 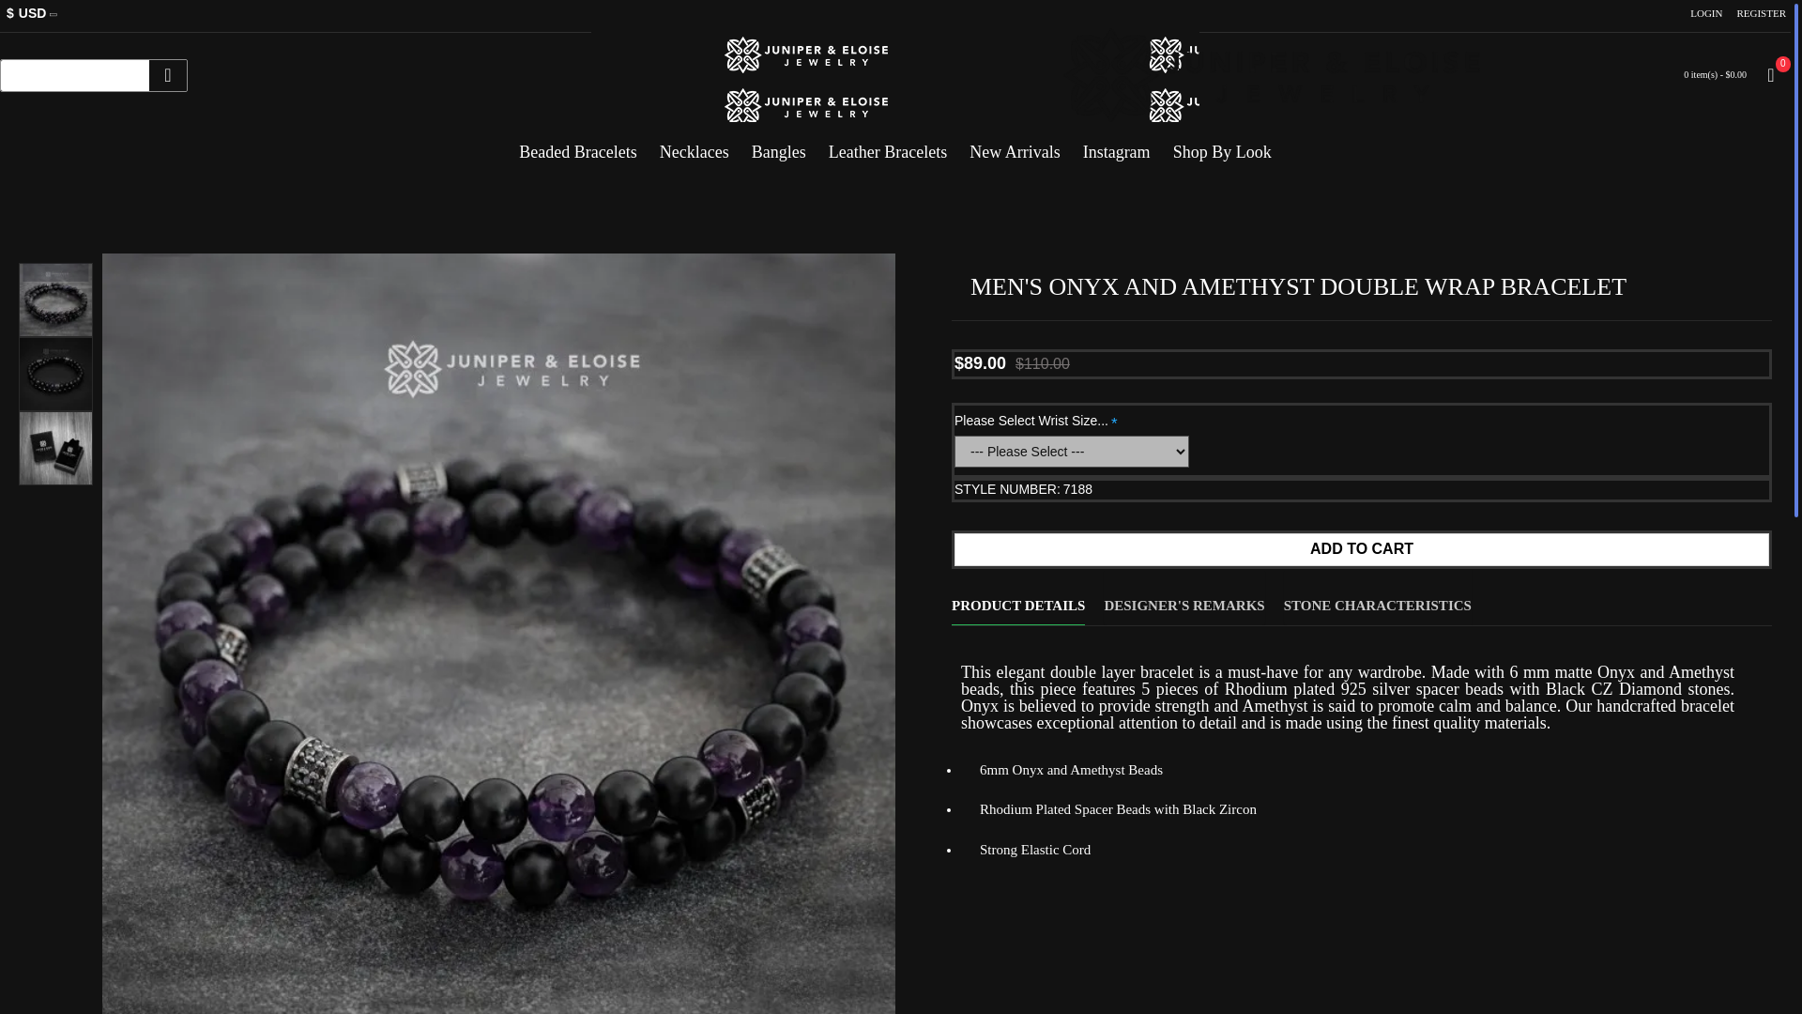 What do you see at coordinates (577, 145) in the screenshot?
I see `Beaded Bracelets` at bounding box center [577, 145].